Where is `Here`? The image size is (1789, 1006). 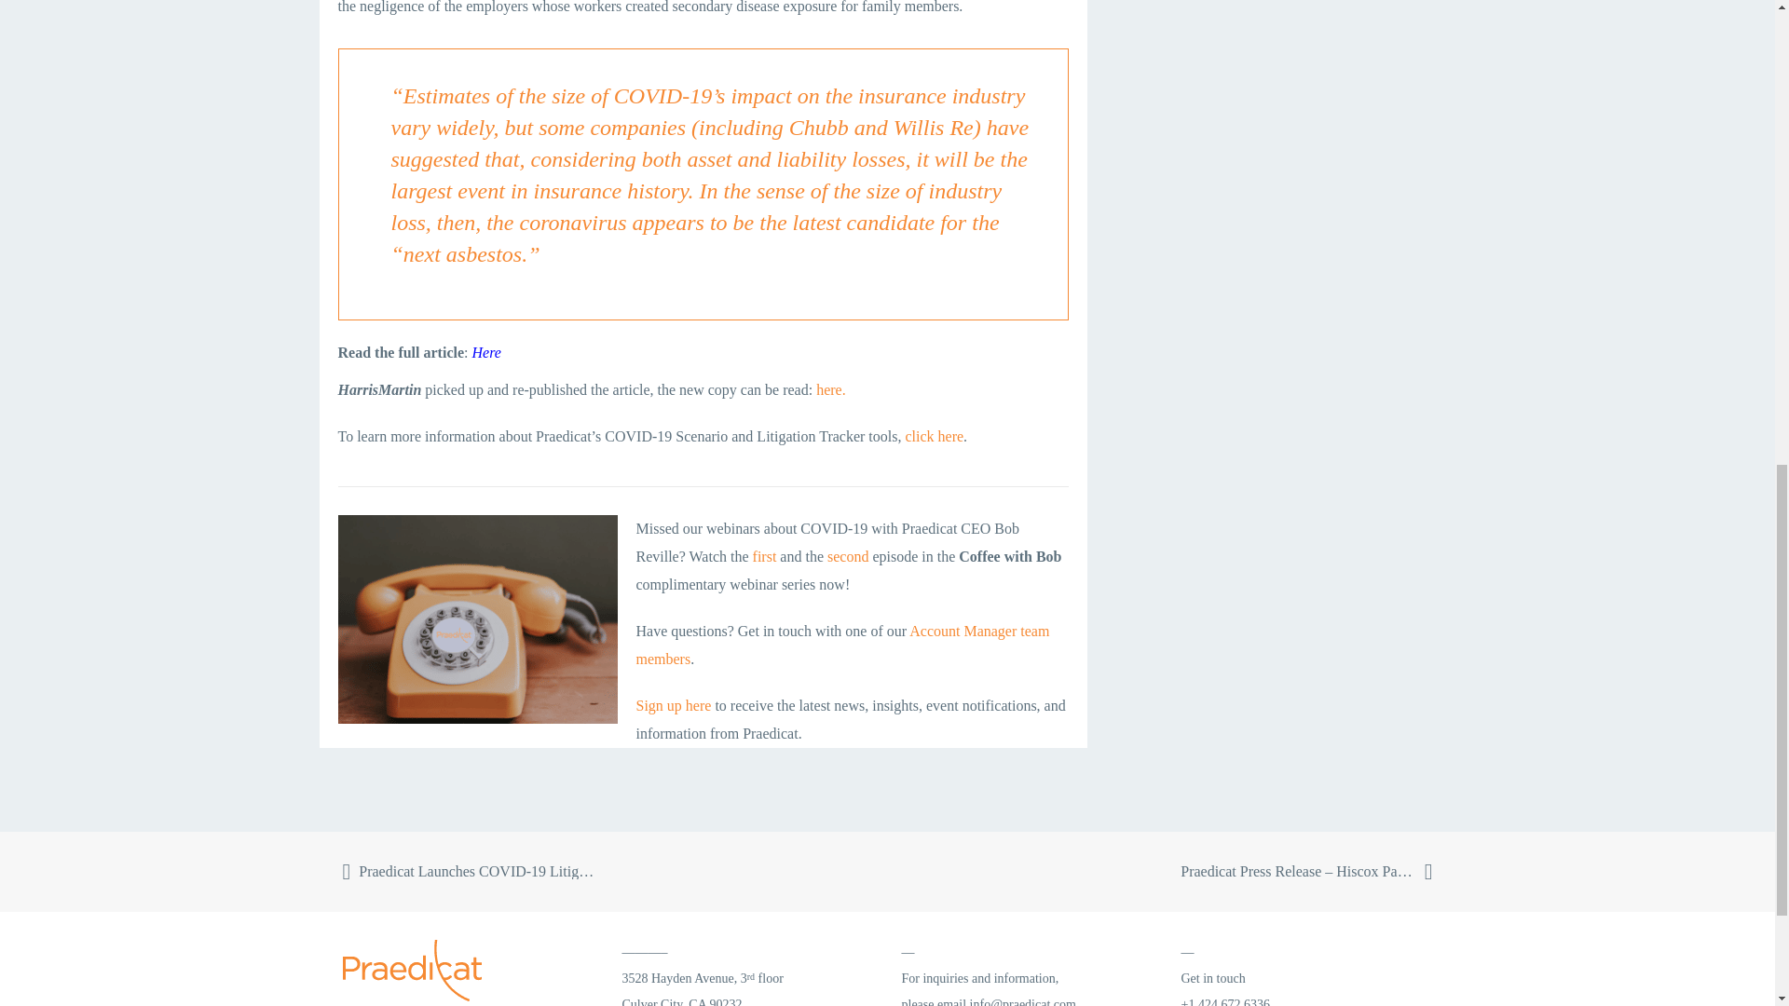
Here is located at coordinates (486, 352).